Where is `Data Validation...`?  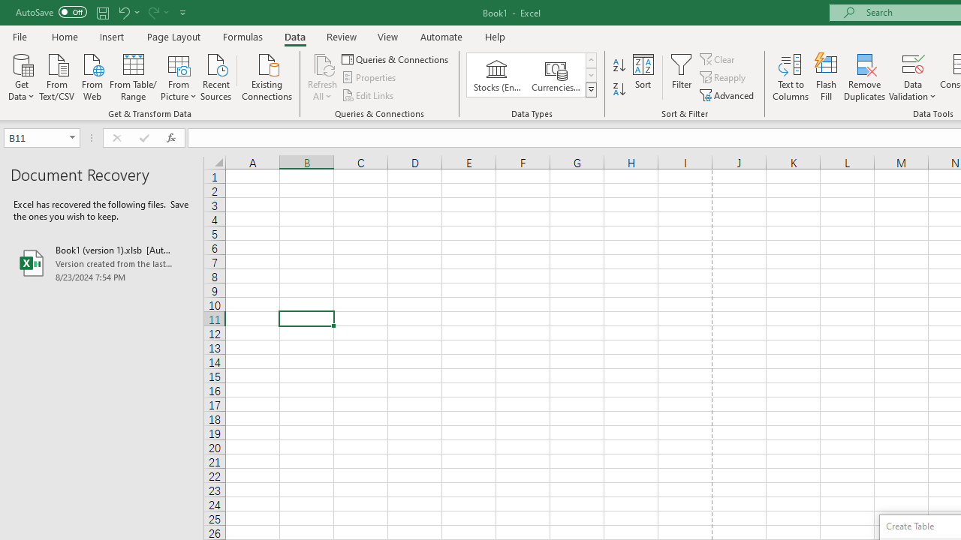 Data Validation... is located at coordinates (913, 63).